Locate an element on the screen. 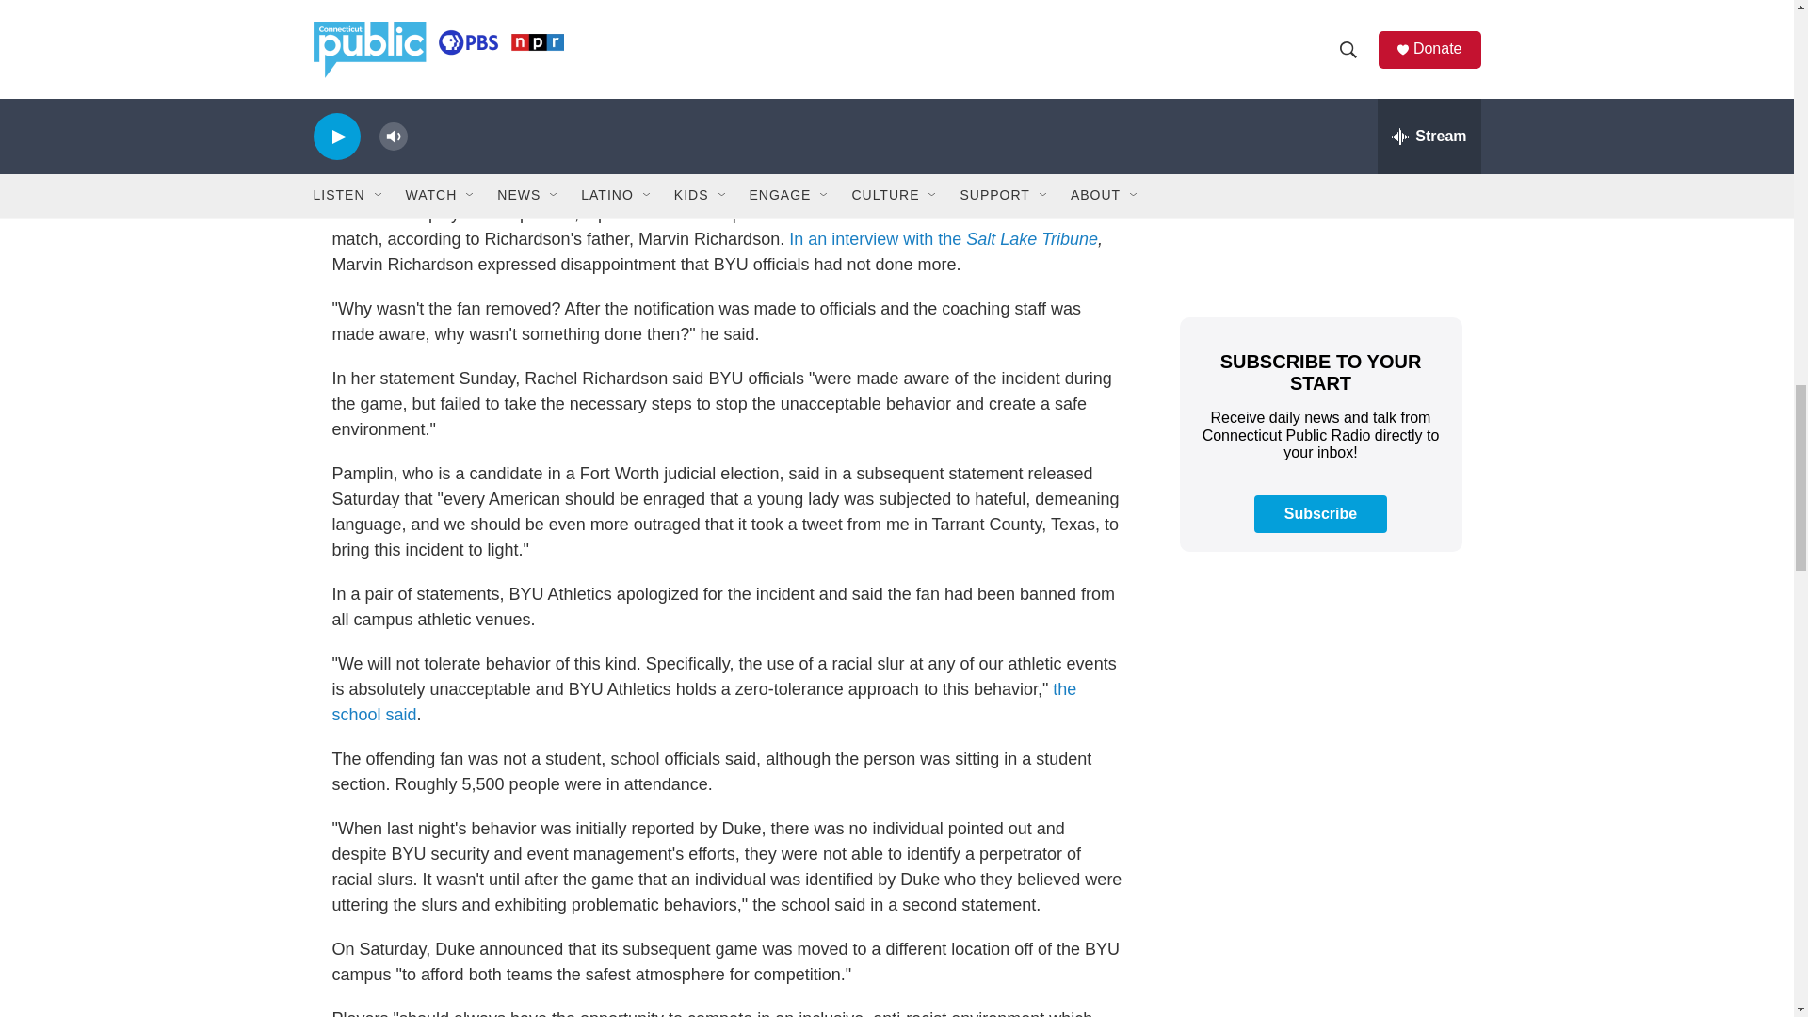 The image size is (1808, 1017). 3rd party ad content is located at coordinates (1319, 3).